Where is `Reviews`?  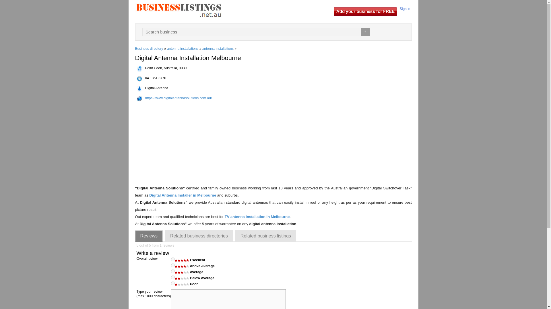 Reviews is located at coordinates (149, 236).